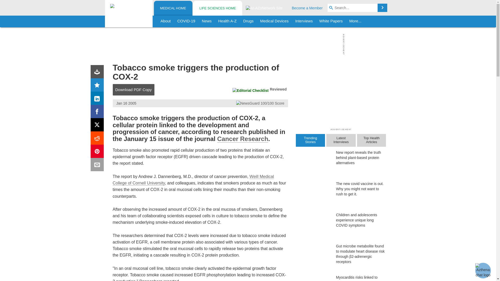  What do you see at coordinates (274, 21) in the screenshot?
I see `Medical Devices` at bounding box center [274, 21].